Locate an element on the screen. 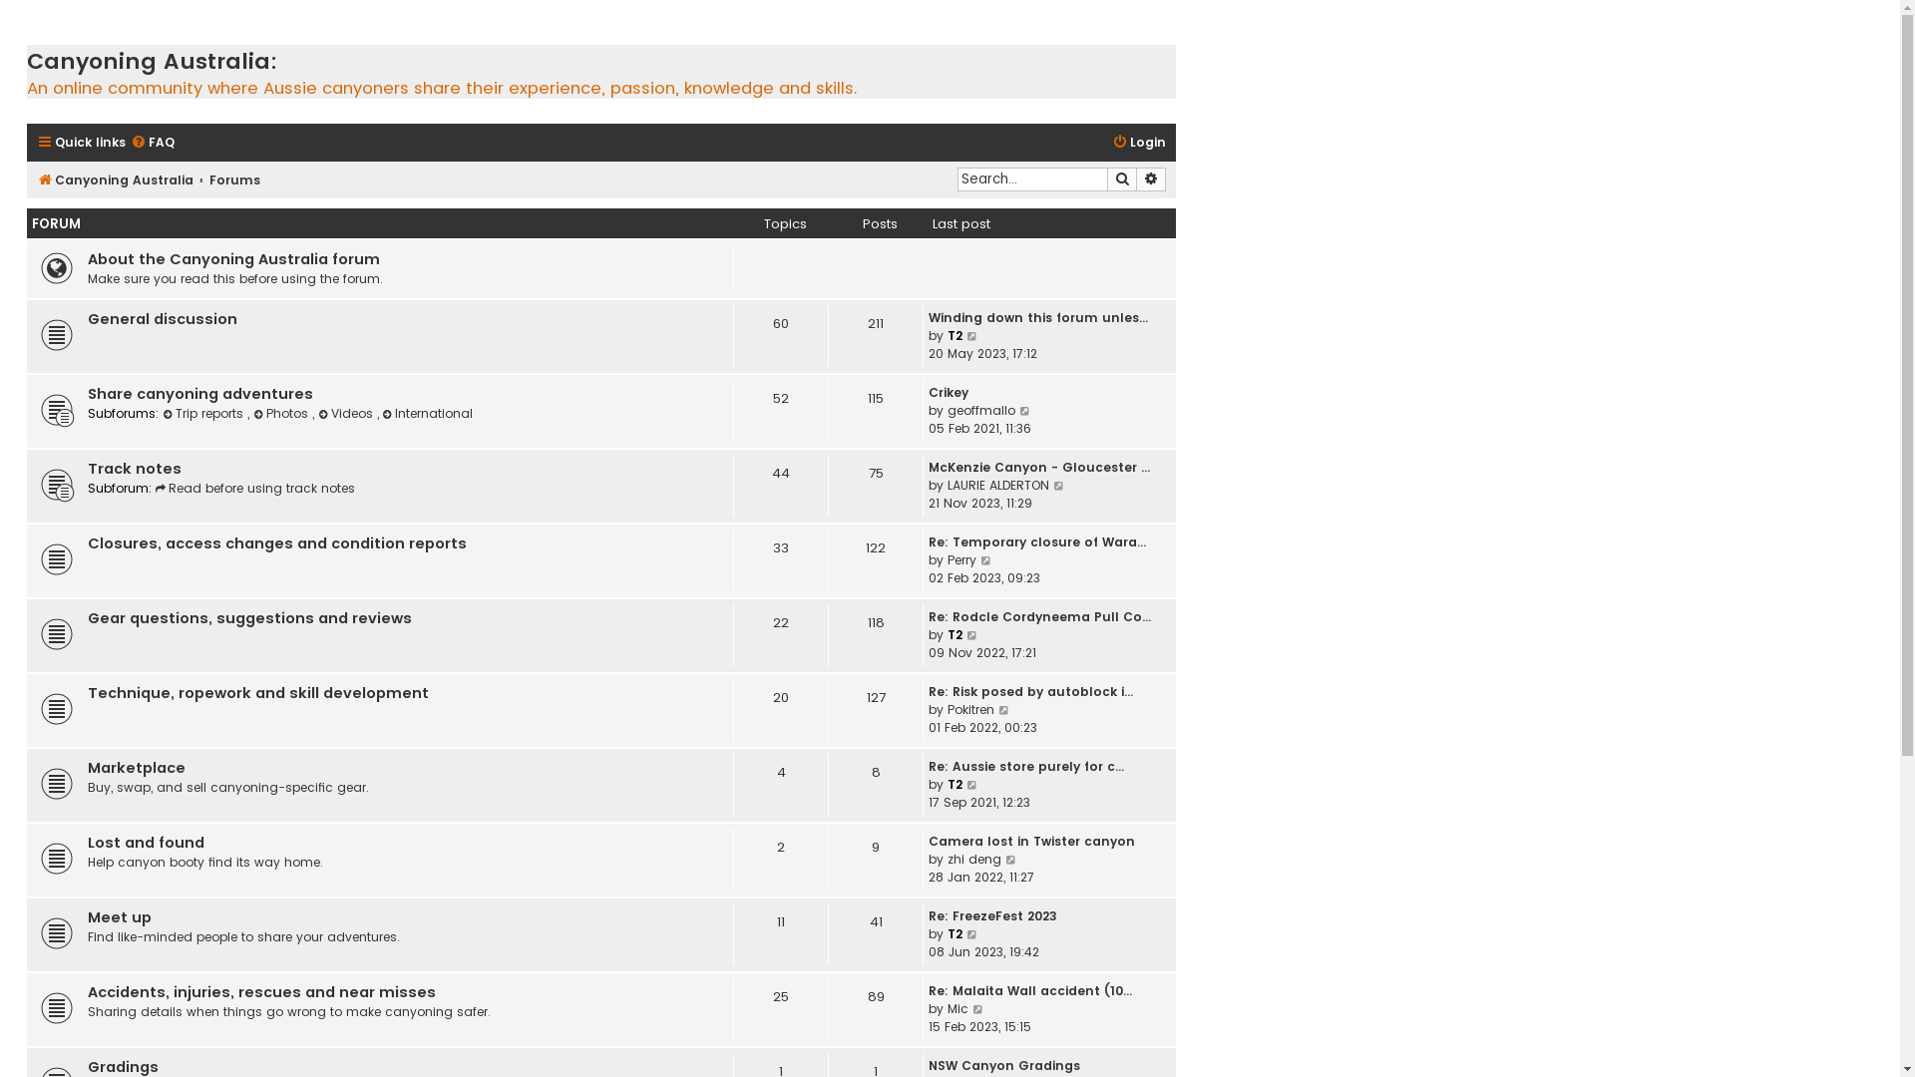 This screenshot has height=1077, width=1915. Quick links is located at coordinates (82, 144).